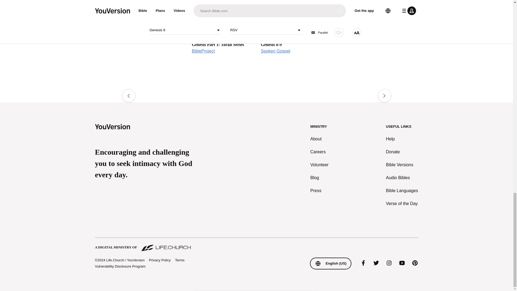 This screenshot has width=517, height=291. What do you see at coordinates (291, 30) in the screenshot?
I see `Verse of the Day` at bounding box center [291, 30].